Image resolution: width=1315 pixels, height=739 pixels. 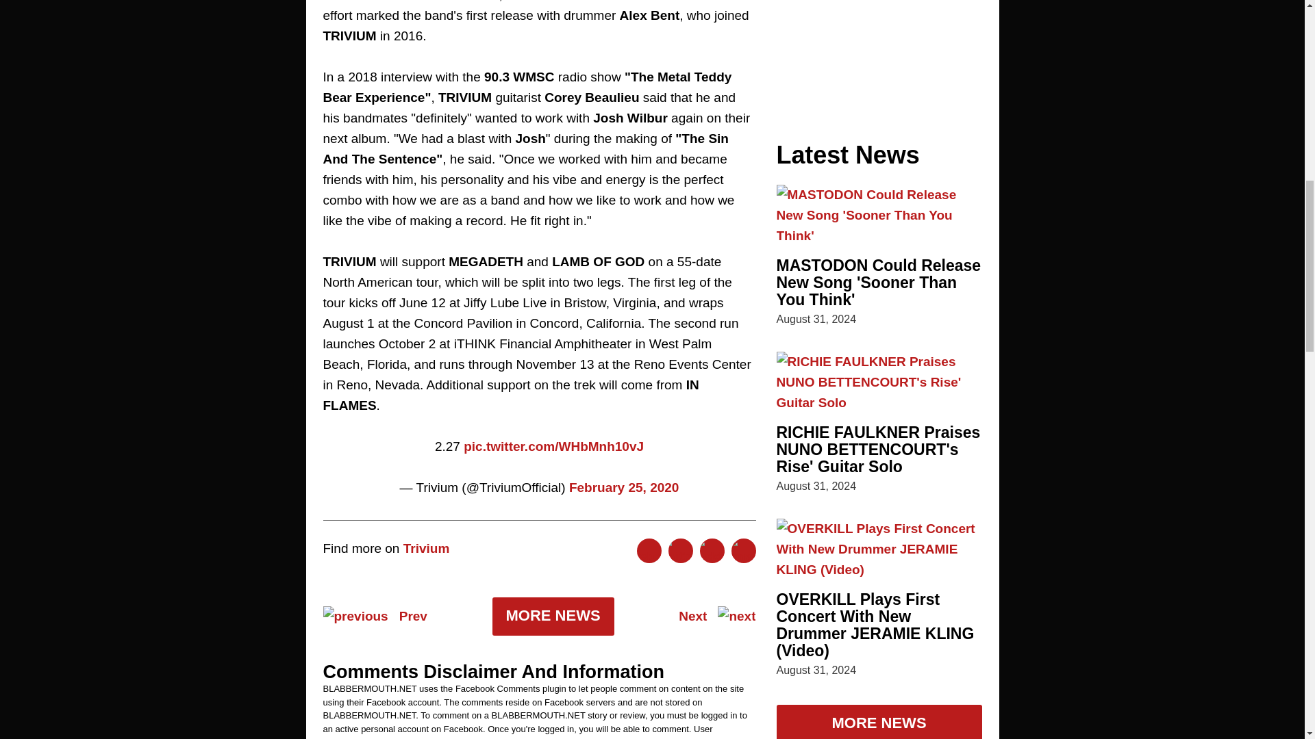 What do you see at coordinates (744, 550) in the screenshot?
I see `Copy To Clipboard` at bounding box center [744, 550].